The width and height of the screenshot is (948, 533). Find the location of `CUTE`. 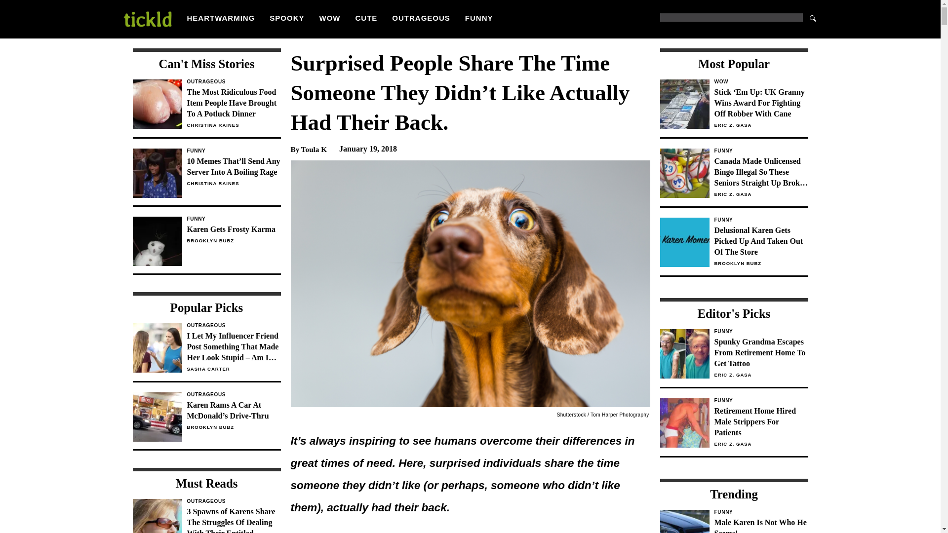

CUTE is located at coordinates (234, 151).